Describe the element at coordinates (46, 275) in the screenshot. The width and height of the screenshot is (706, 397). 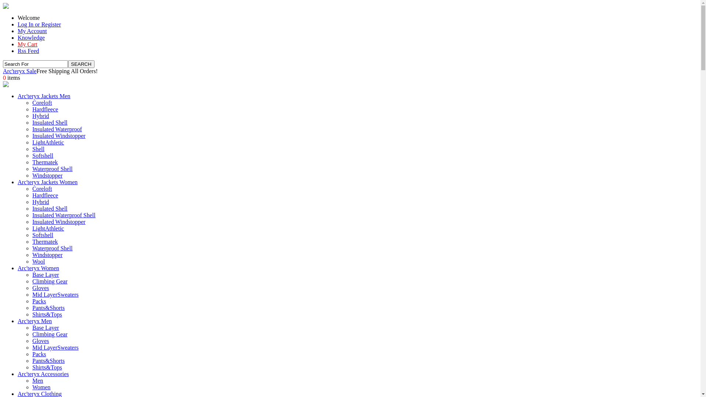
I see `Base Layer` at that location.